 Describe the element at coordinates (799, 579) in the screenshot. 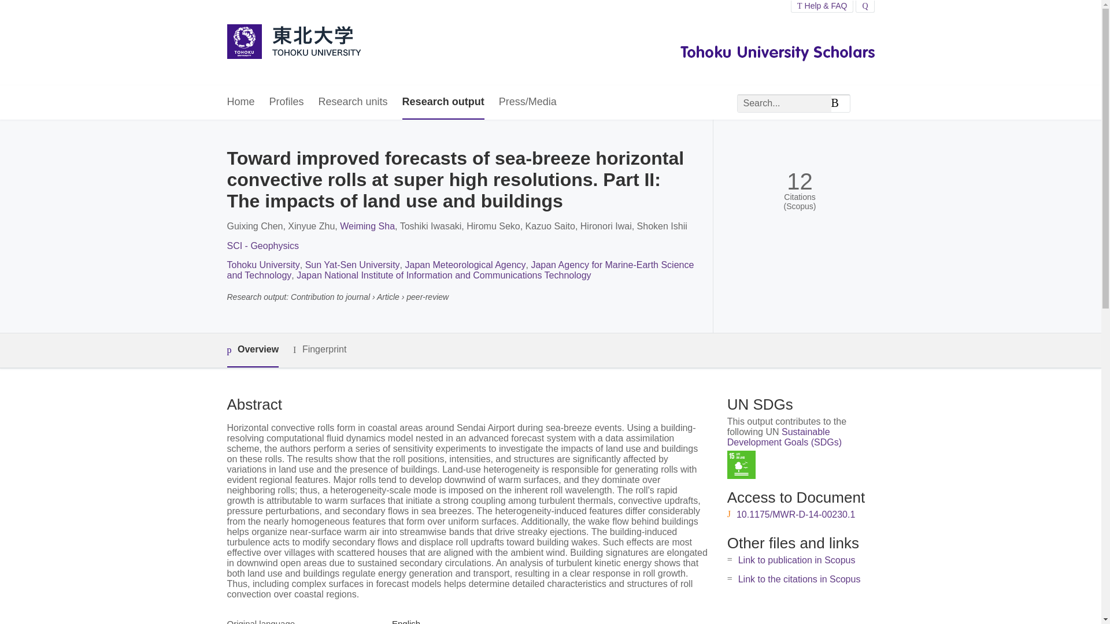

I see `Link to the citations in Scopus` at that location.